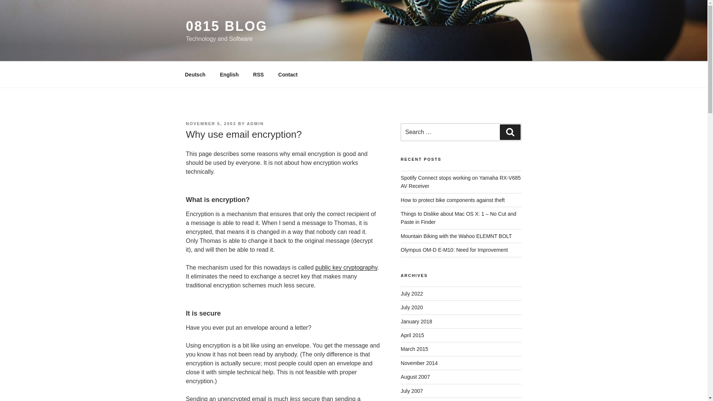 The width and height of the screenshot is (713, 401). I want to click on Contact, so click(288, 74).